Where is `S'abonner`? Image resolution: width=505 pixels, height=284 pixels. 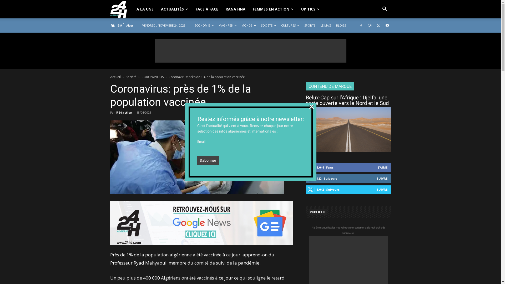 S'abonner is located at coordinates (208, 161).